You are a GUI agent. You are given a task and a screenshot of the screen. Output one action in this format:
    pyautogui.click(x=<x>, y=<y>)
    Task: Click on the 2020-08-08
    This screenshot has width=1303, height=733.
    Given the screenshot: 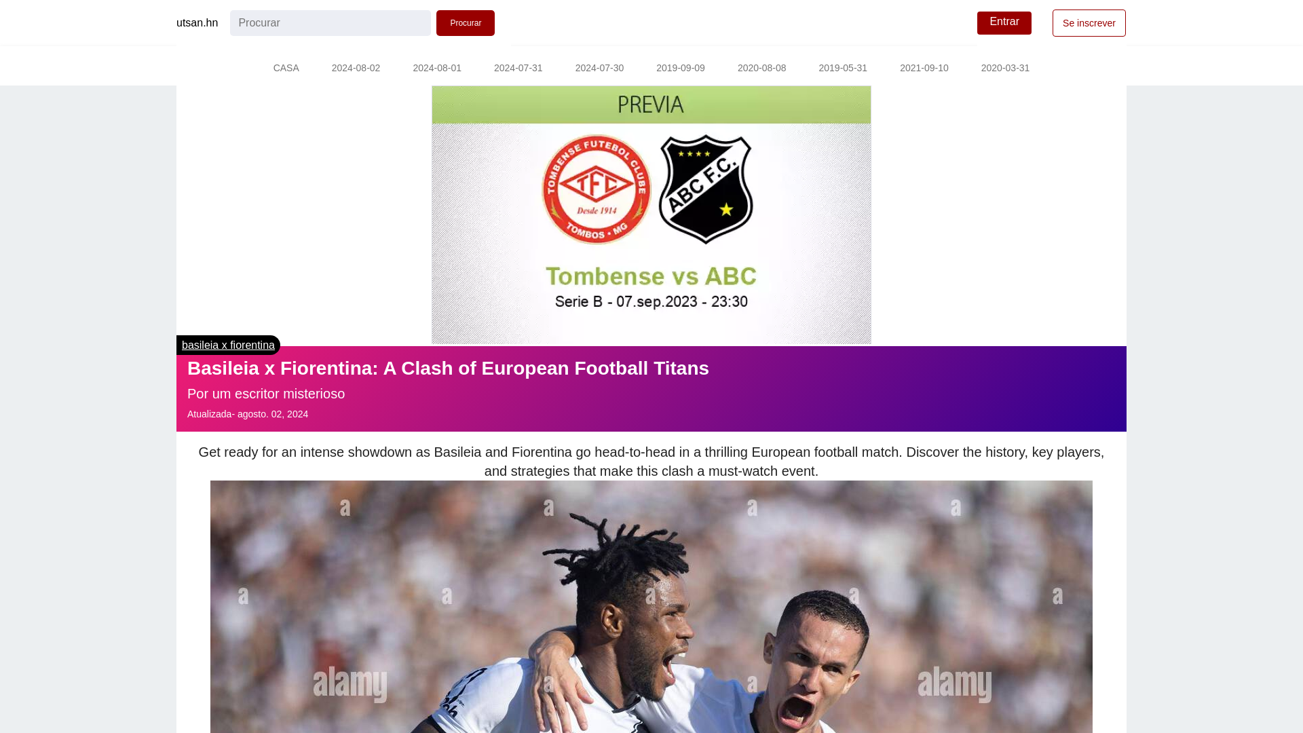 What is the action you would take?
    pyautogui.click(x=761, y=69)
    